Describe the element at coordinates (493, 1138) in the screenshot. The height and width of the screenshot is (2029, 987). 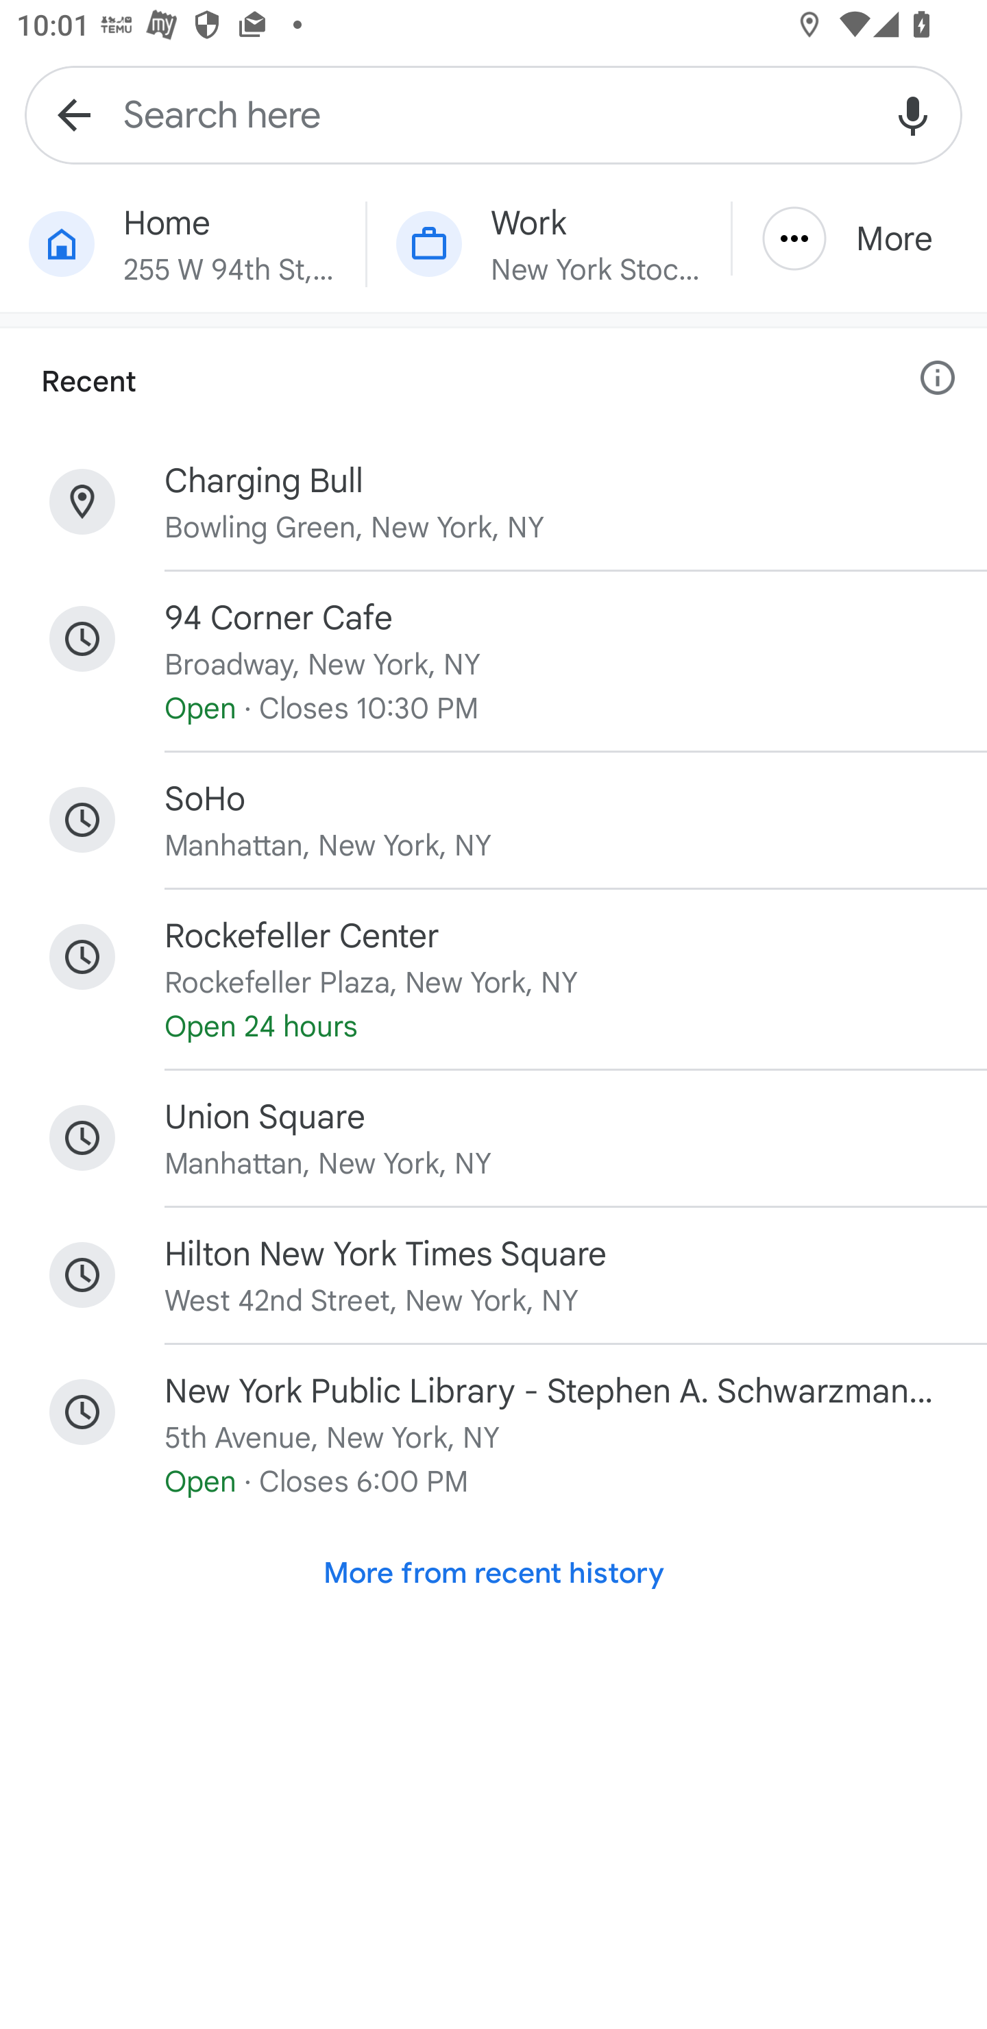
I see `Union Square Manhattan, New York, NY` at that location.